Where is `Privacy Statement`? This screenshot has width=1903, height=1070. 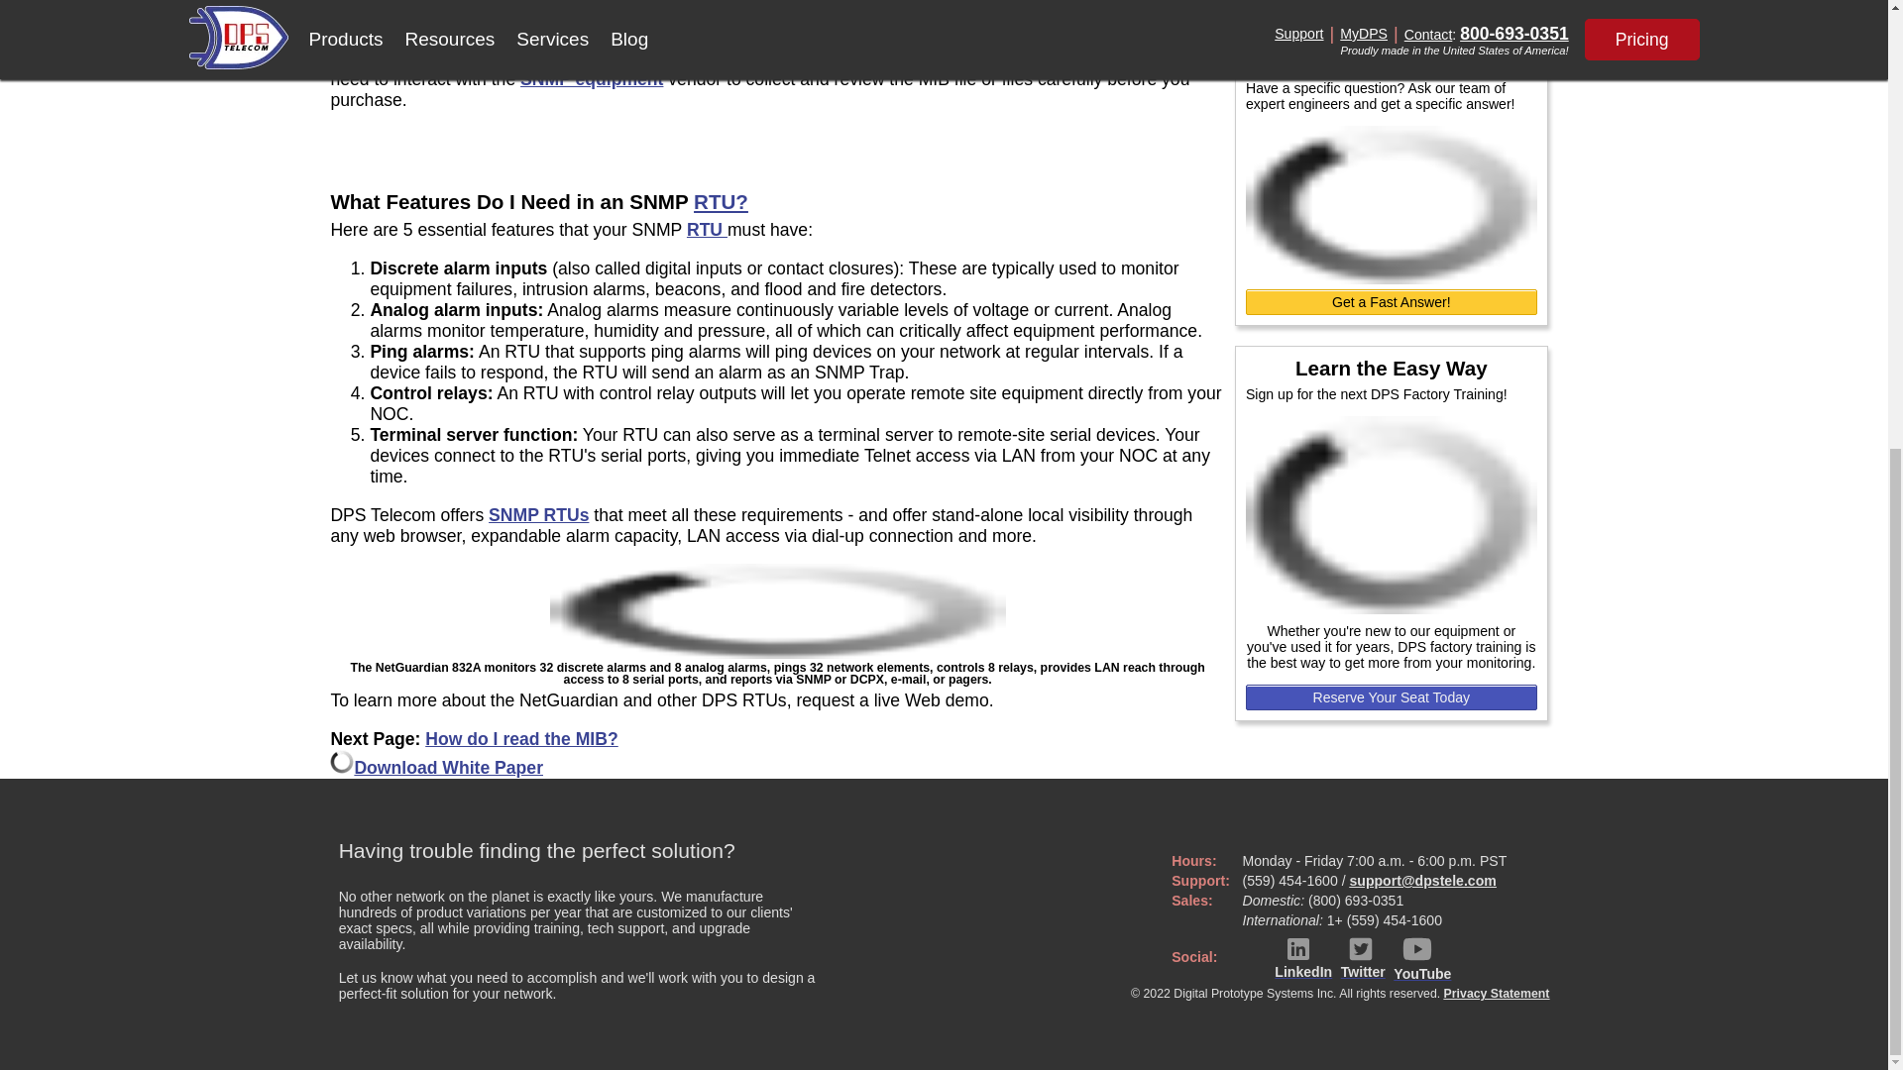
Privacy Statement is located at coordinates (1497, 993).